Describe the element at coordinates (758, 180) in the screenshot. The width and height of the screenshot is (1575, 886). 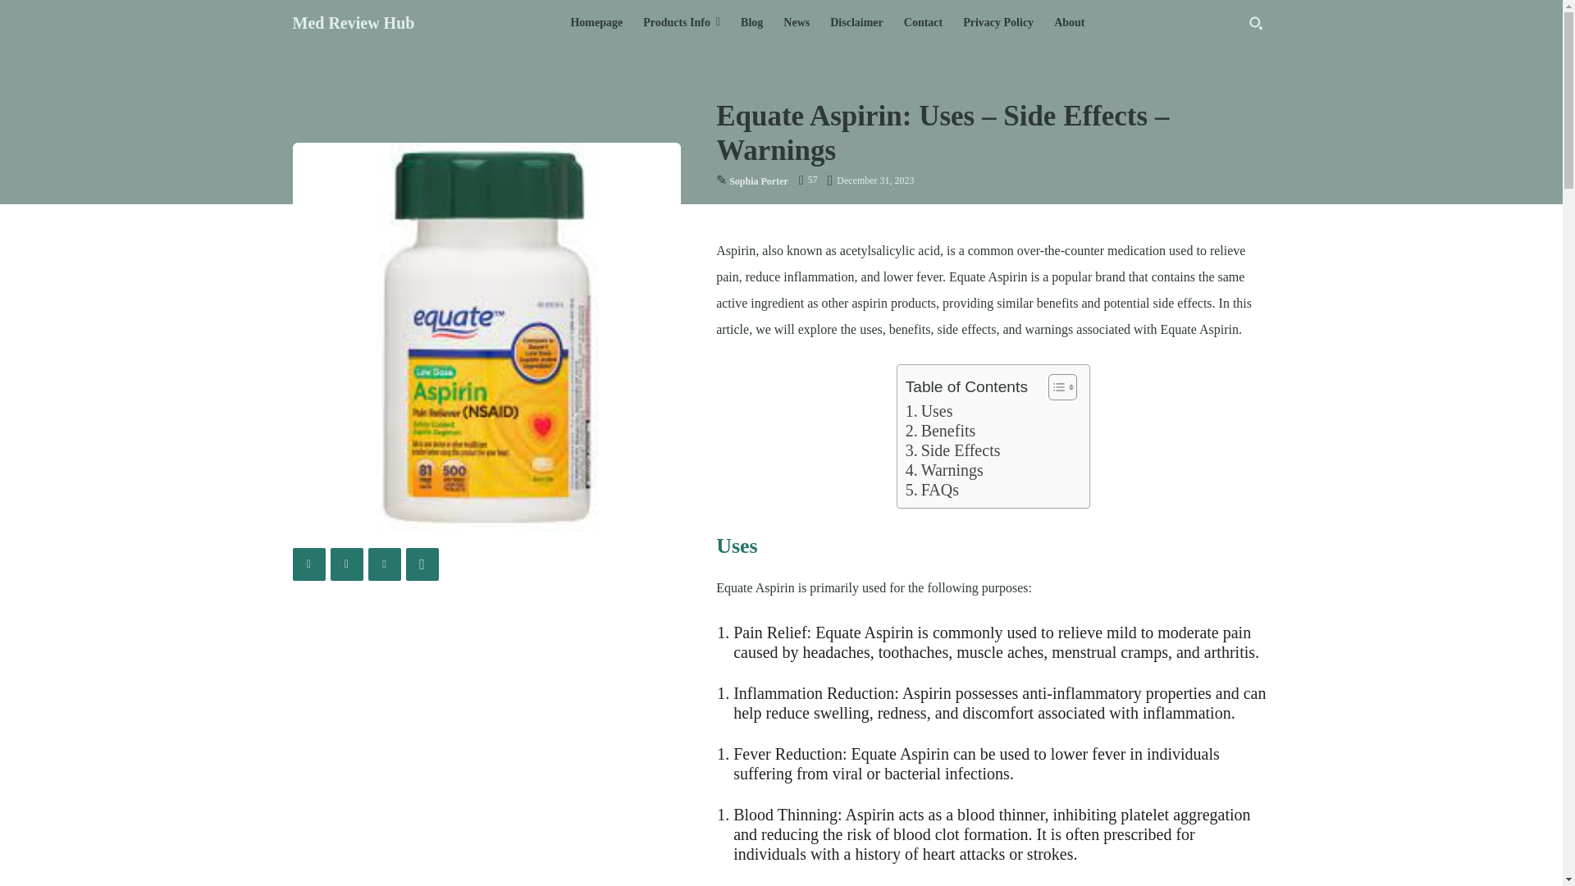
I see `Sophia Porter` at that location.